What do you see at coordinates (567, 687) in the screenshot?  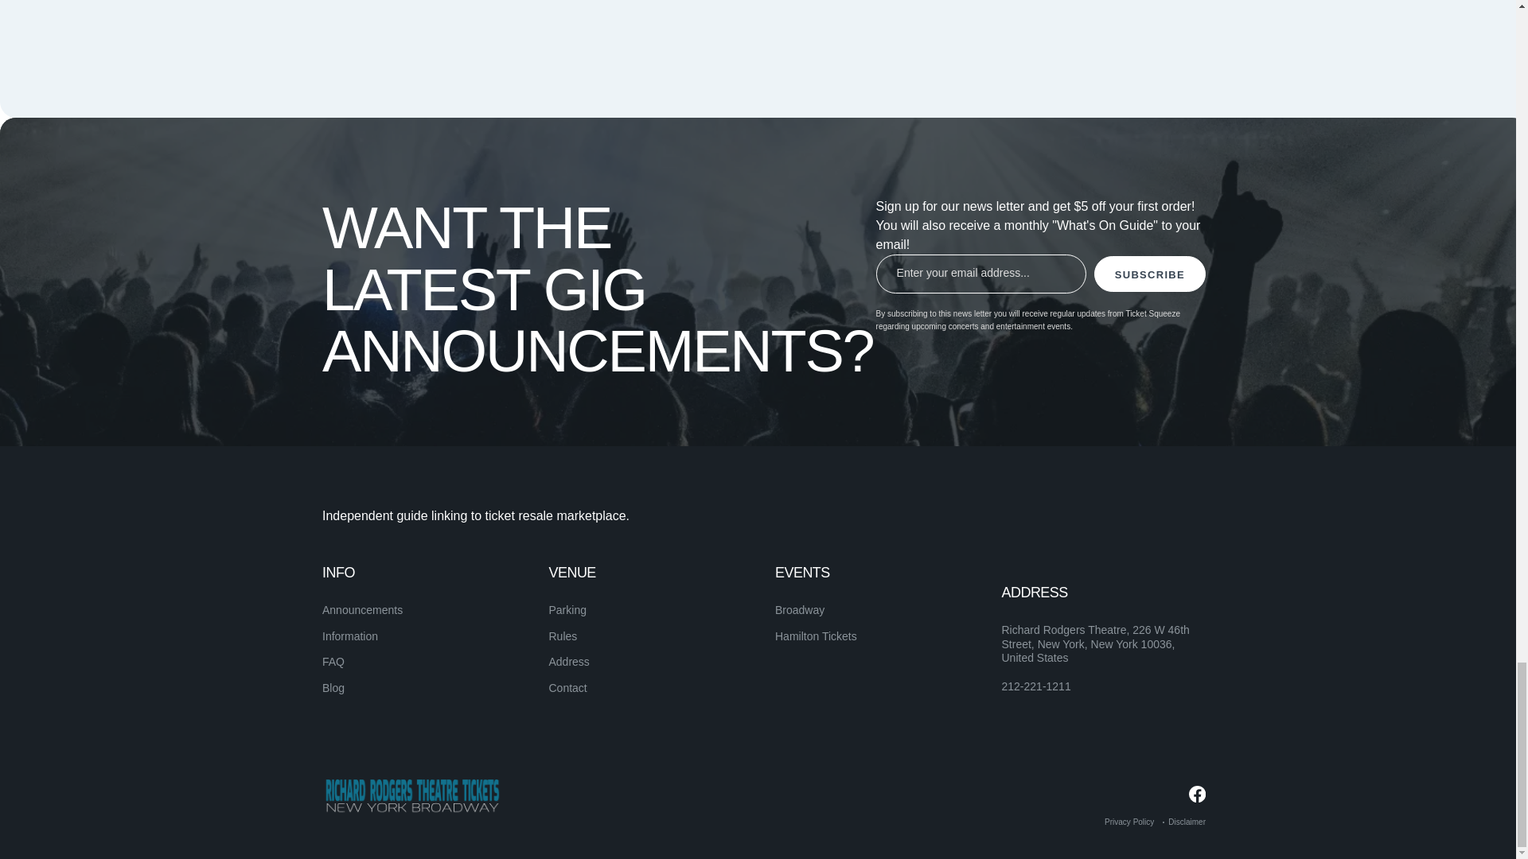 I see `Contact` at bounding box center [567, 687].